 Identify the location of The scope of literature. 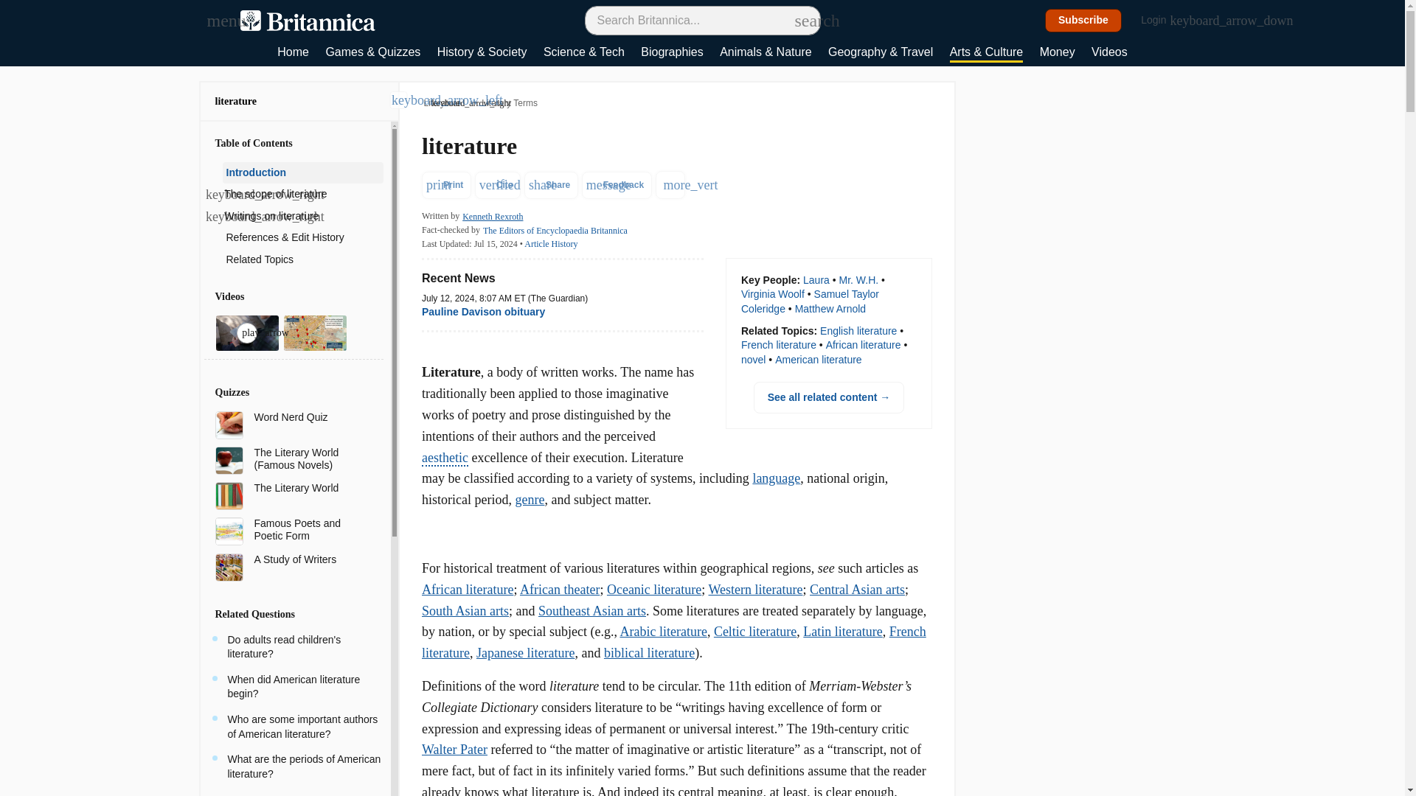
(301, 195).